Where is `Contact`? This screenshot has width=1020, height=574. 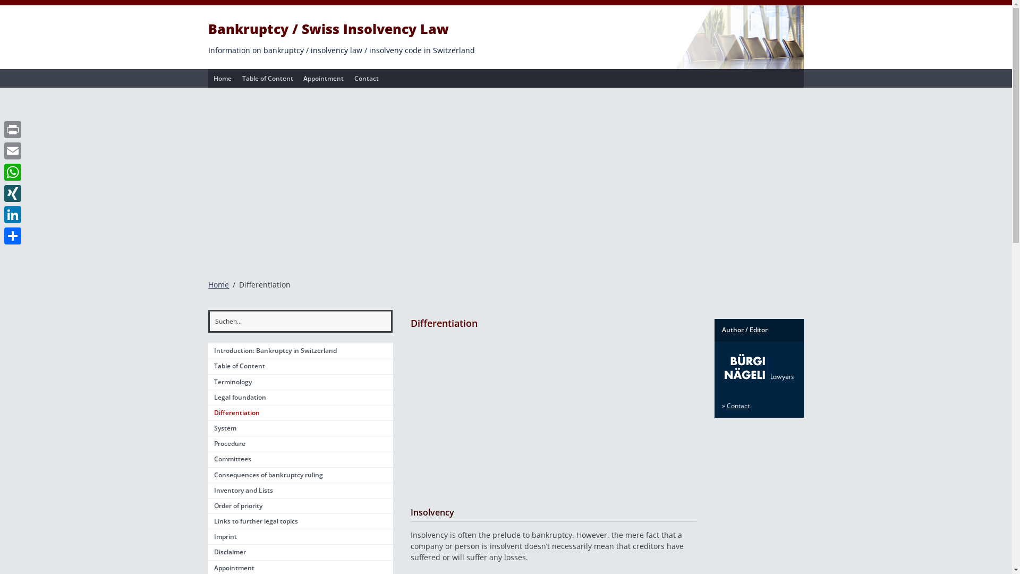 Contact is located at coordinates (738, 406).